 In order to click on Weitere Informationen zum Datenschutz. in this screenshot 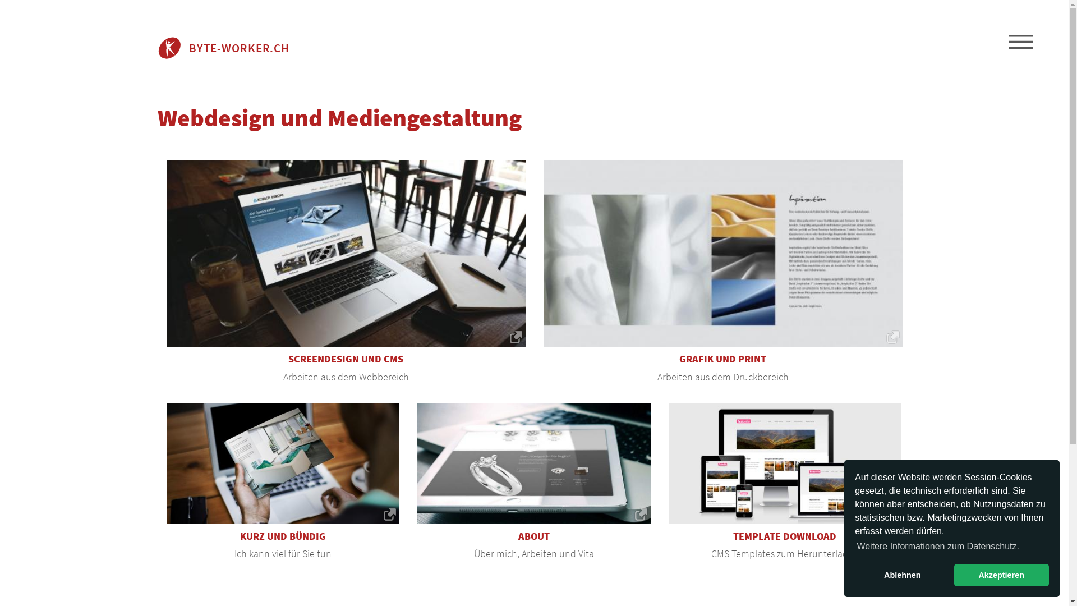, I will do `click(938, 547)`.